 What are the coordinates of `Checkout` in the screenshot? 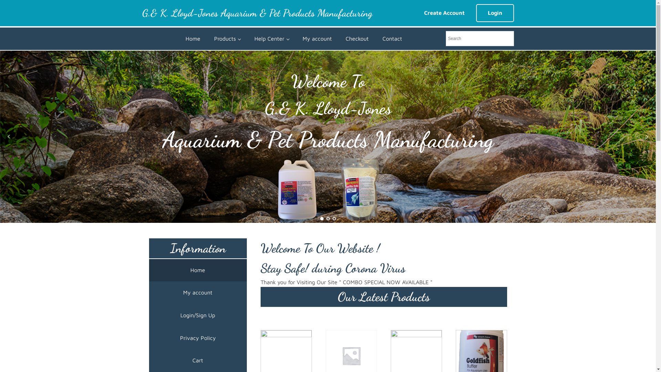 It's located at (357, 39).